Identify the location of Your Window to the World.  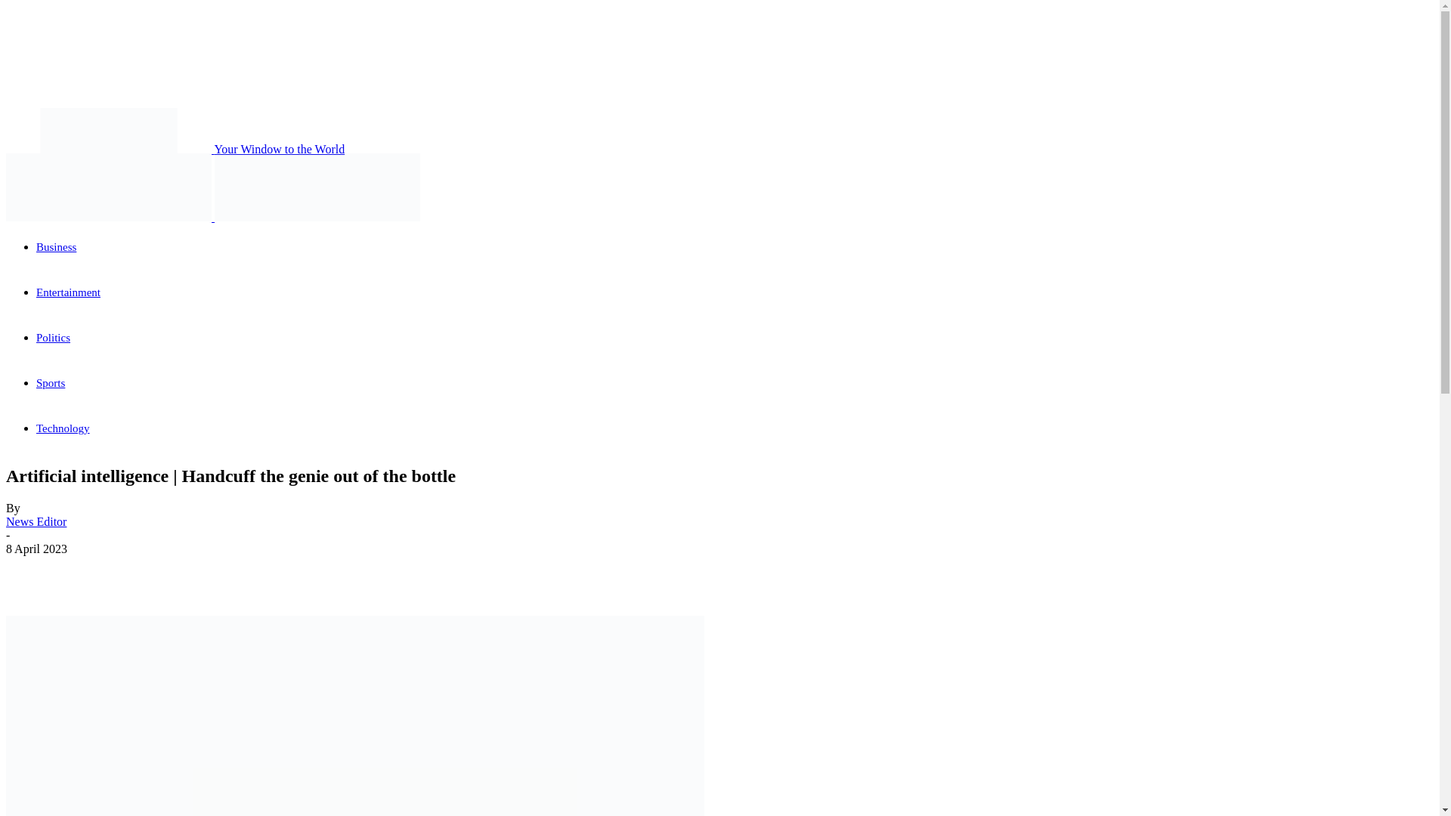
(175, 150).